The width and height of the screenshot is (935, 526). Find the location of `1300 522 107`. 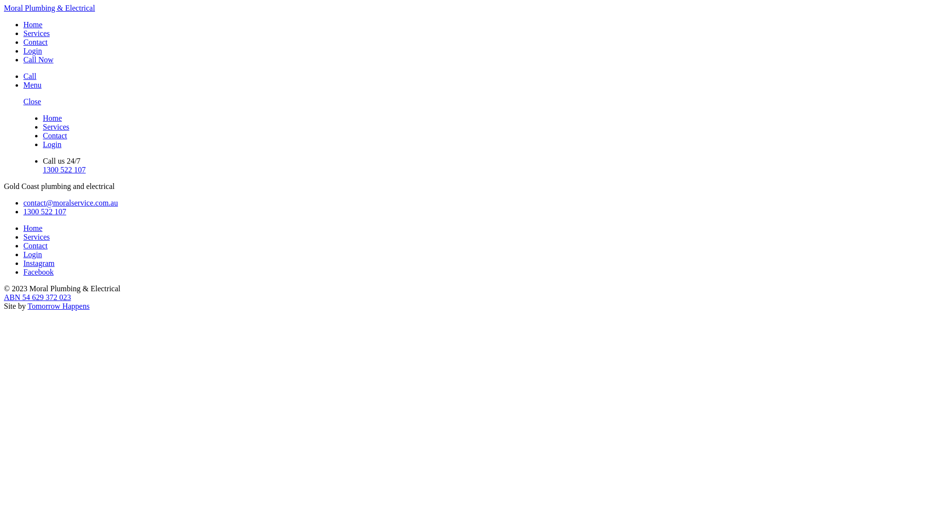

1300 522 107 is located at coordinates (45, 211).